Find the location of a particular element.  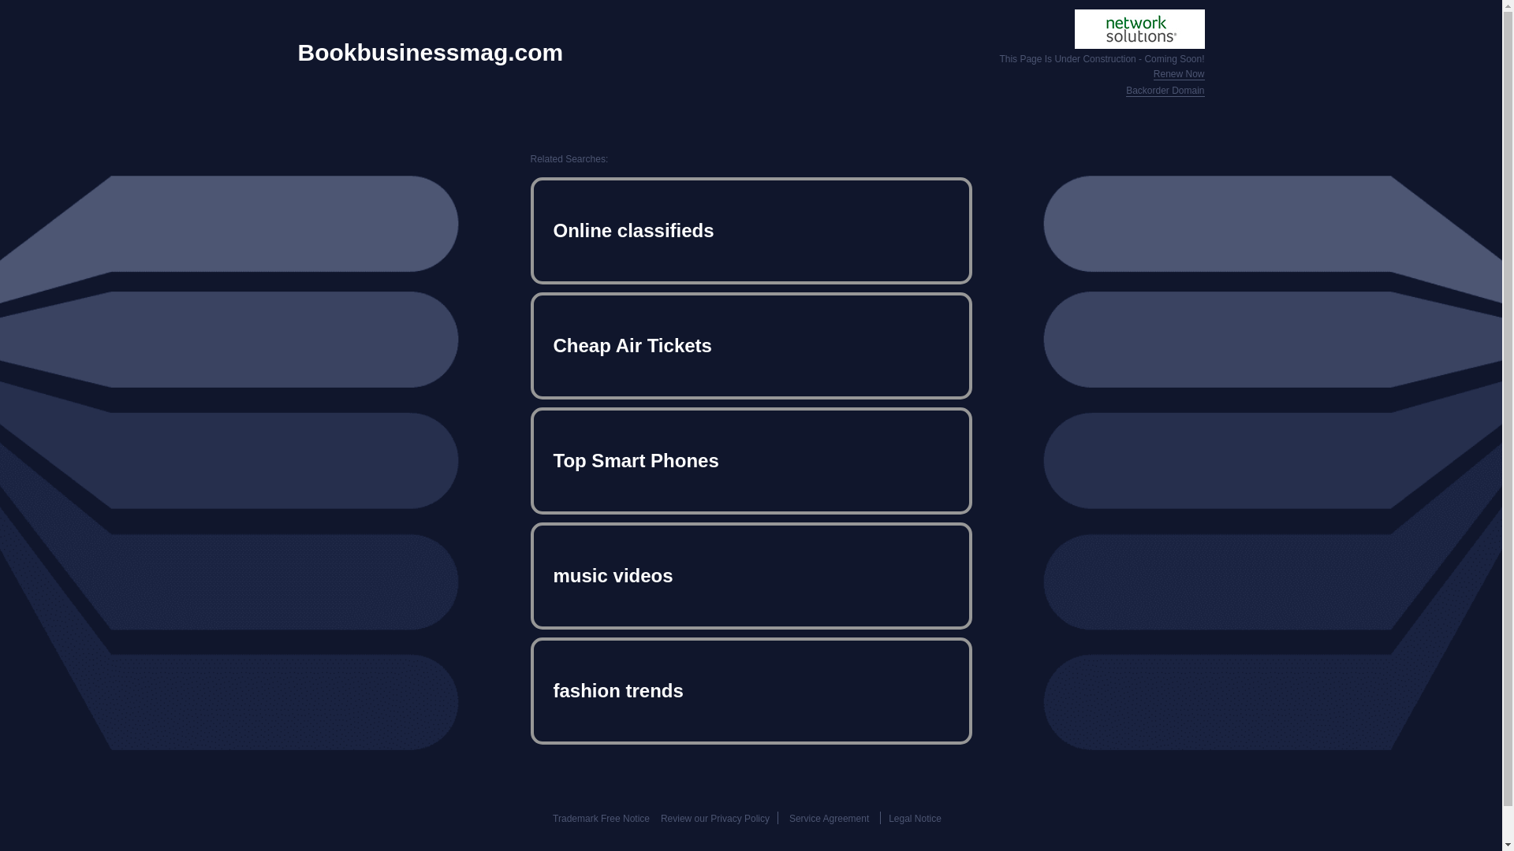

Online classifieds is located at coordinates (751, 230).